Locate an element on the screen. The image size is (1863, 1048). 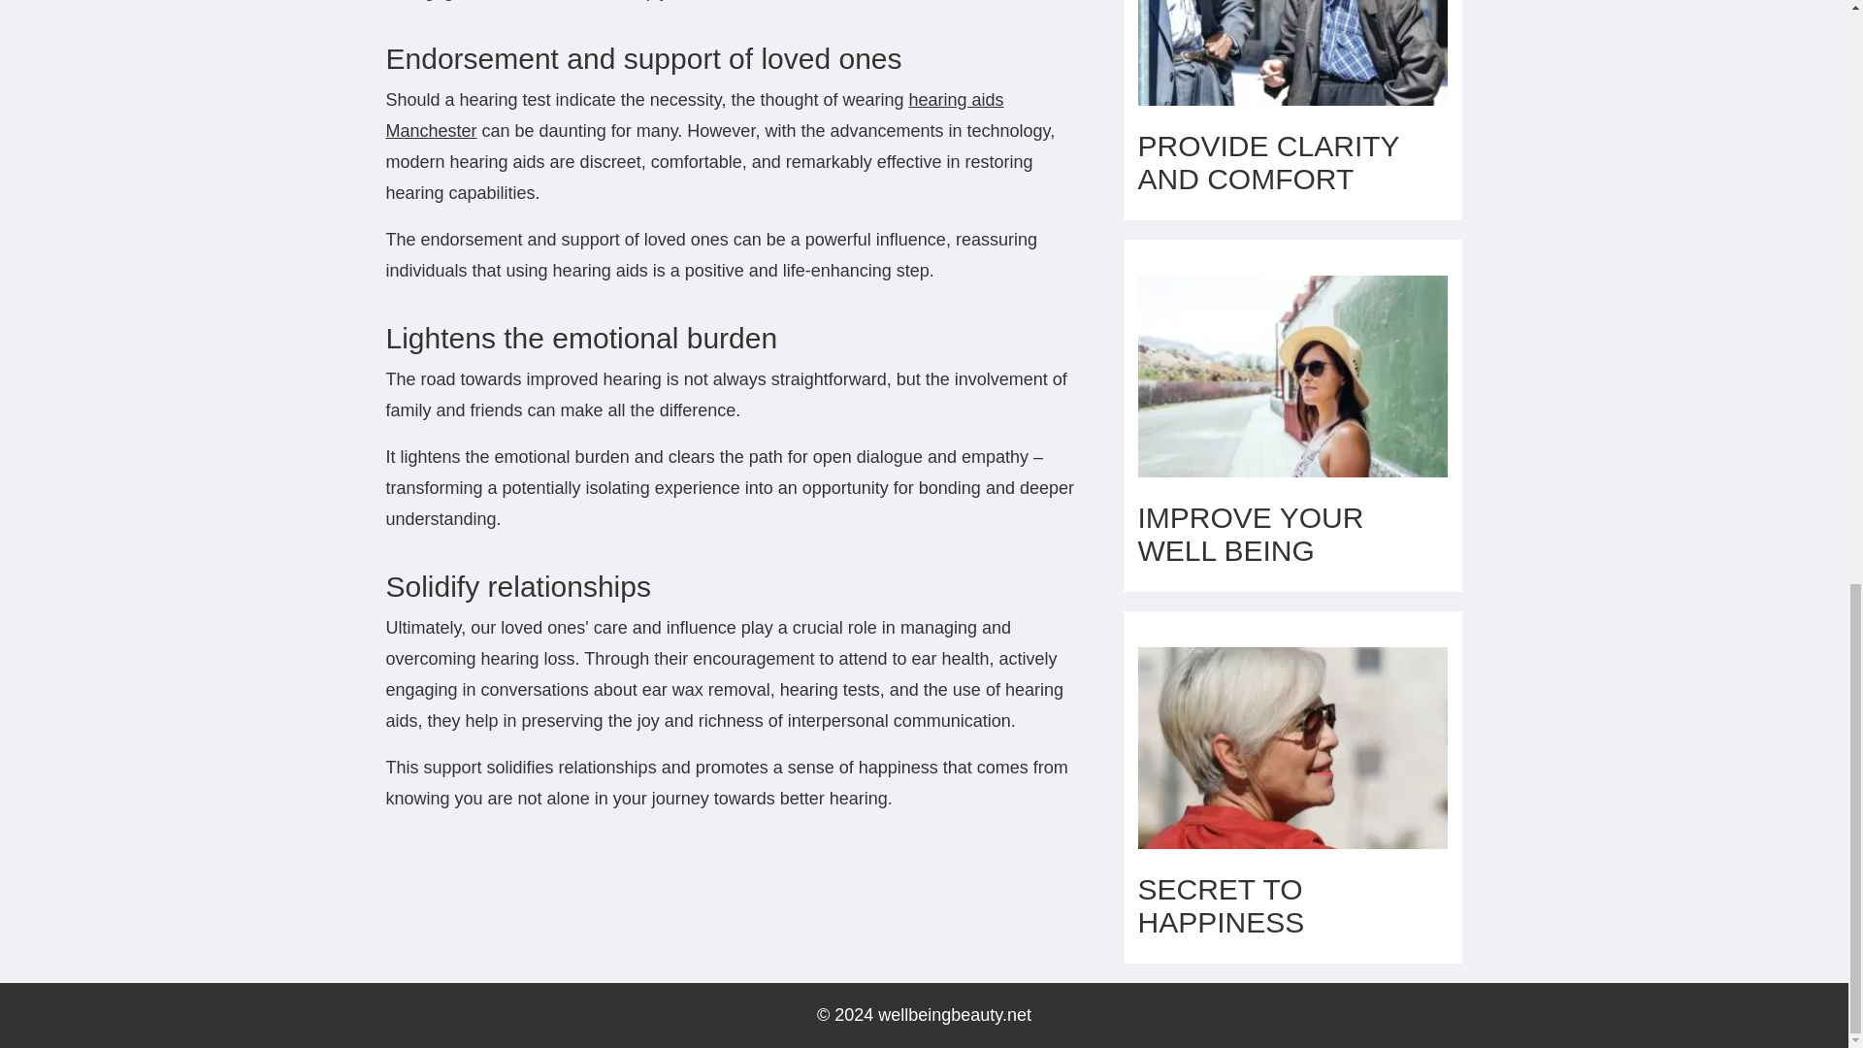
SECRET TO HAPPINESS is located at coordinates (1221, 904).